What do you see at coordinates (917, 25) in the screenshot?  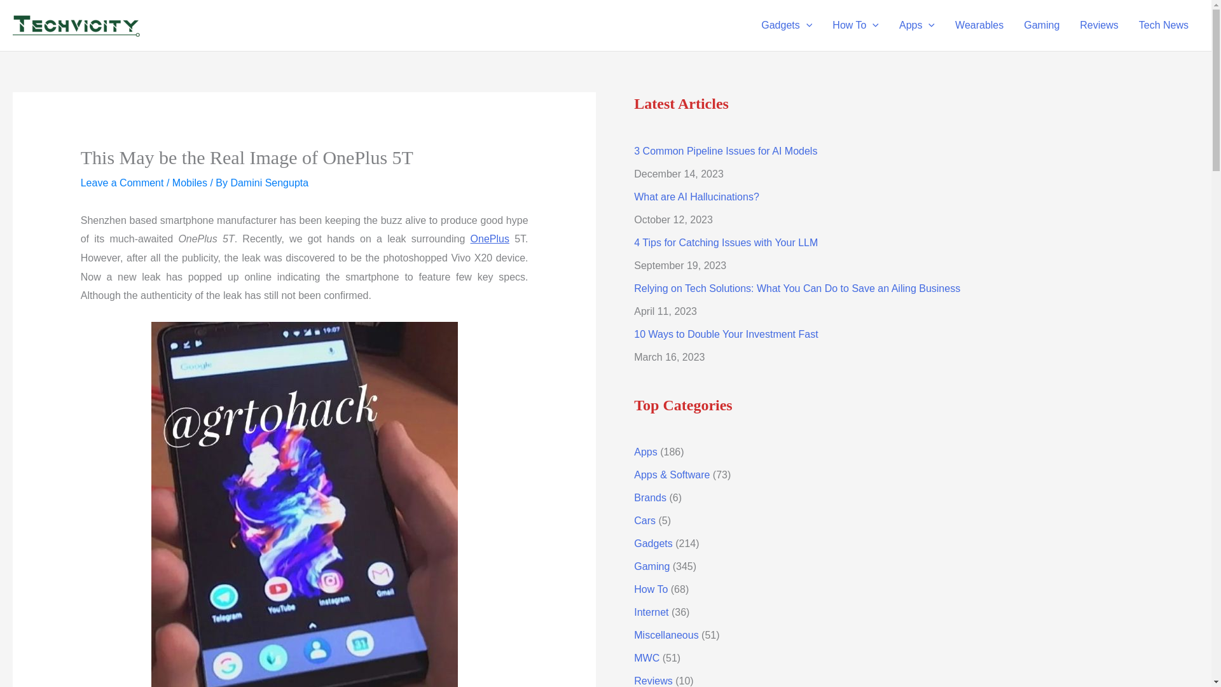 I see `Apps` at bounding box center [917, 25].